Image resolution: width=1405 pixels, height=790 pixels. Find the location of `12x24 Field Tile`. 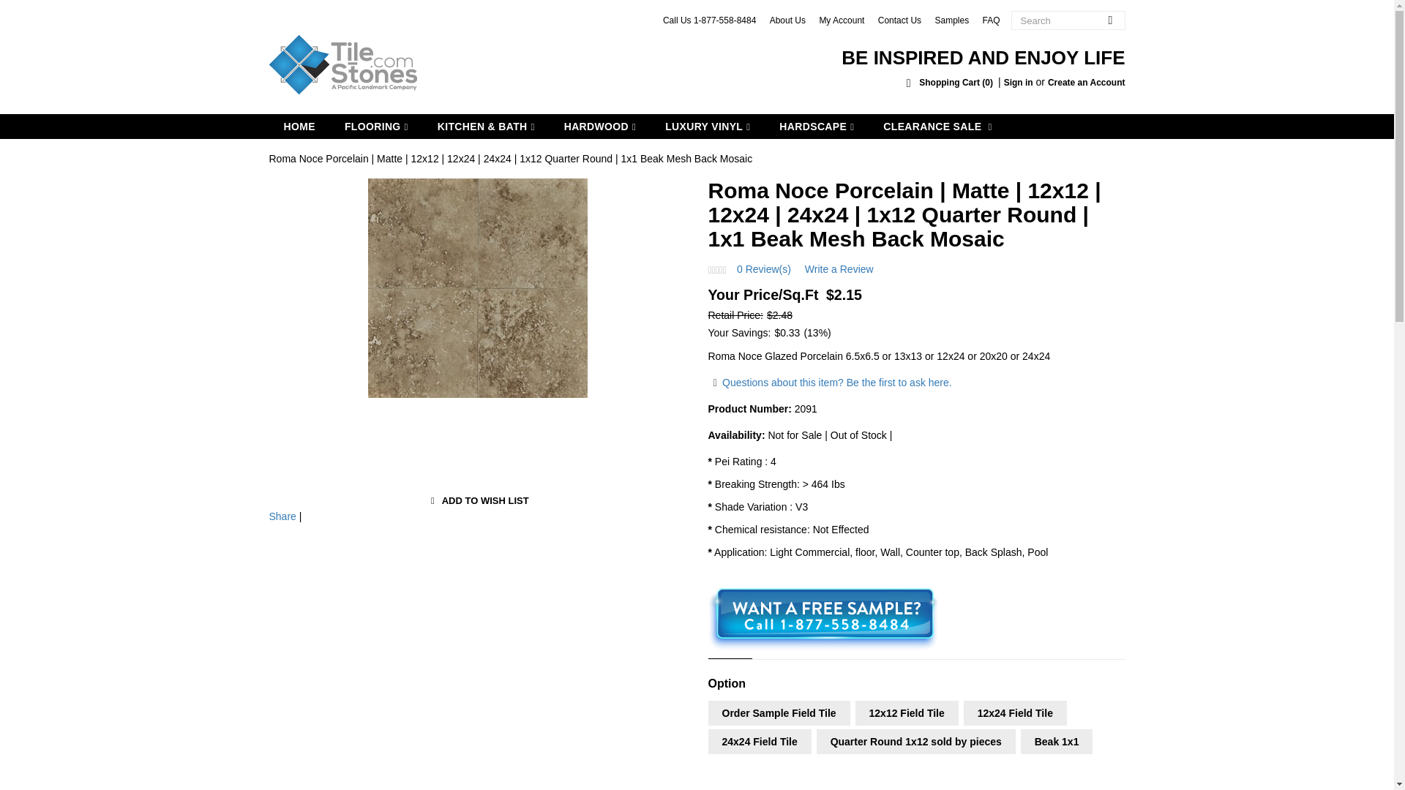

12x24 Field Tile is located at coordinates (1015, 712).